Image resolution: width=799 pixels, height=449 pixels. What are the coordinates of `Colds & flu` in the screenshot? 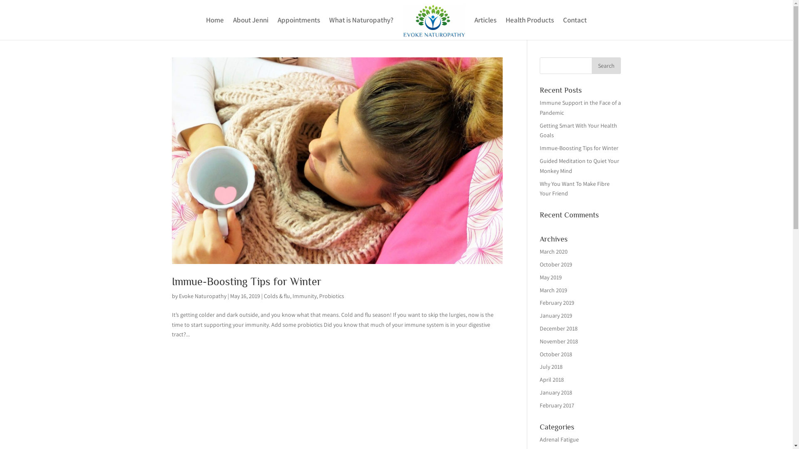 It's located at (277, 296).